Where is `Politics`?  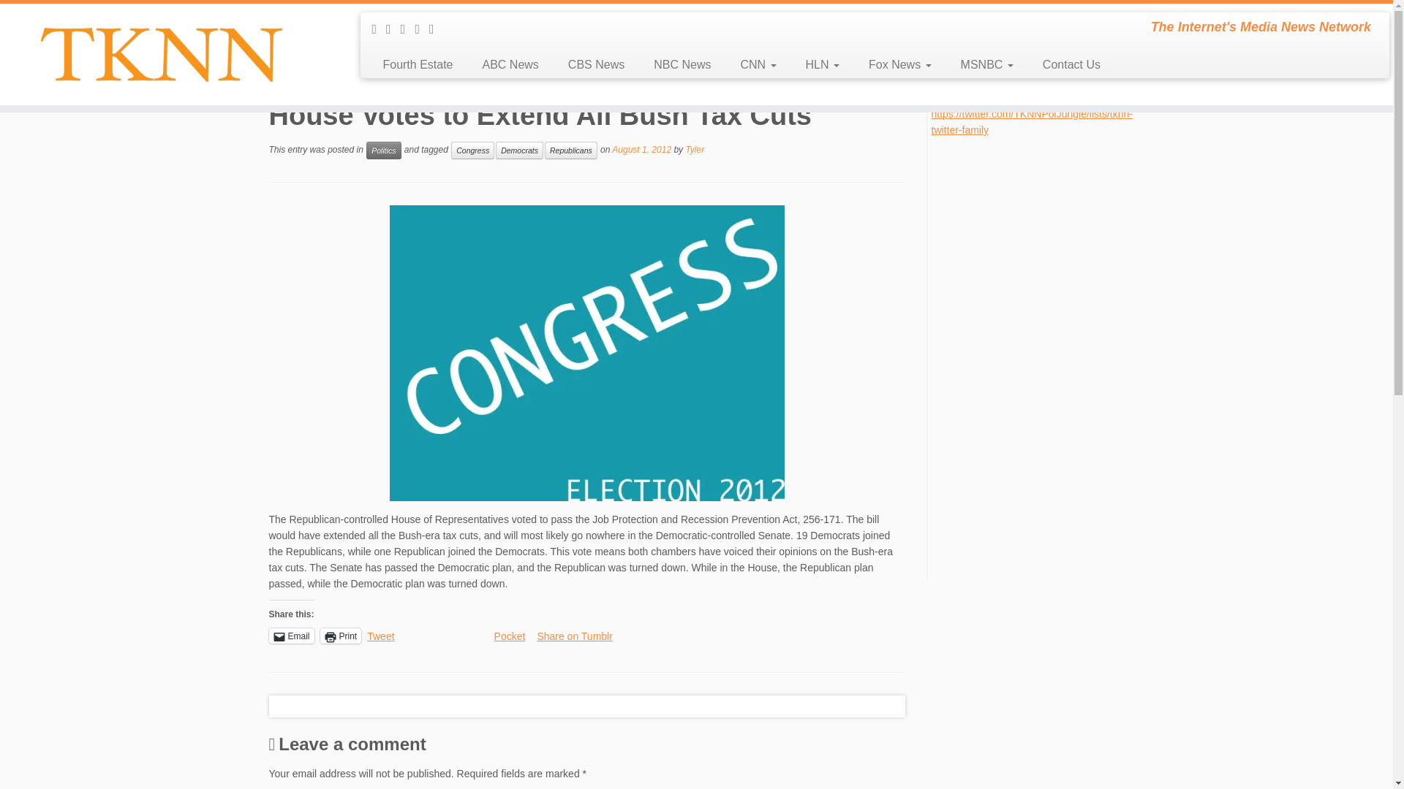
Politics is located at coordinates (383, 150).